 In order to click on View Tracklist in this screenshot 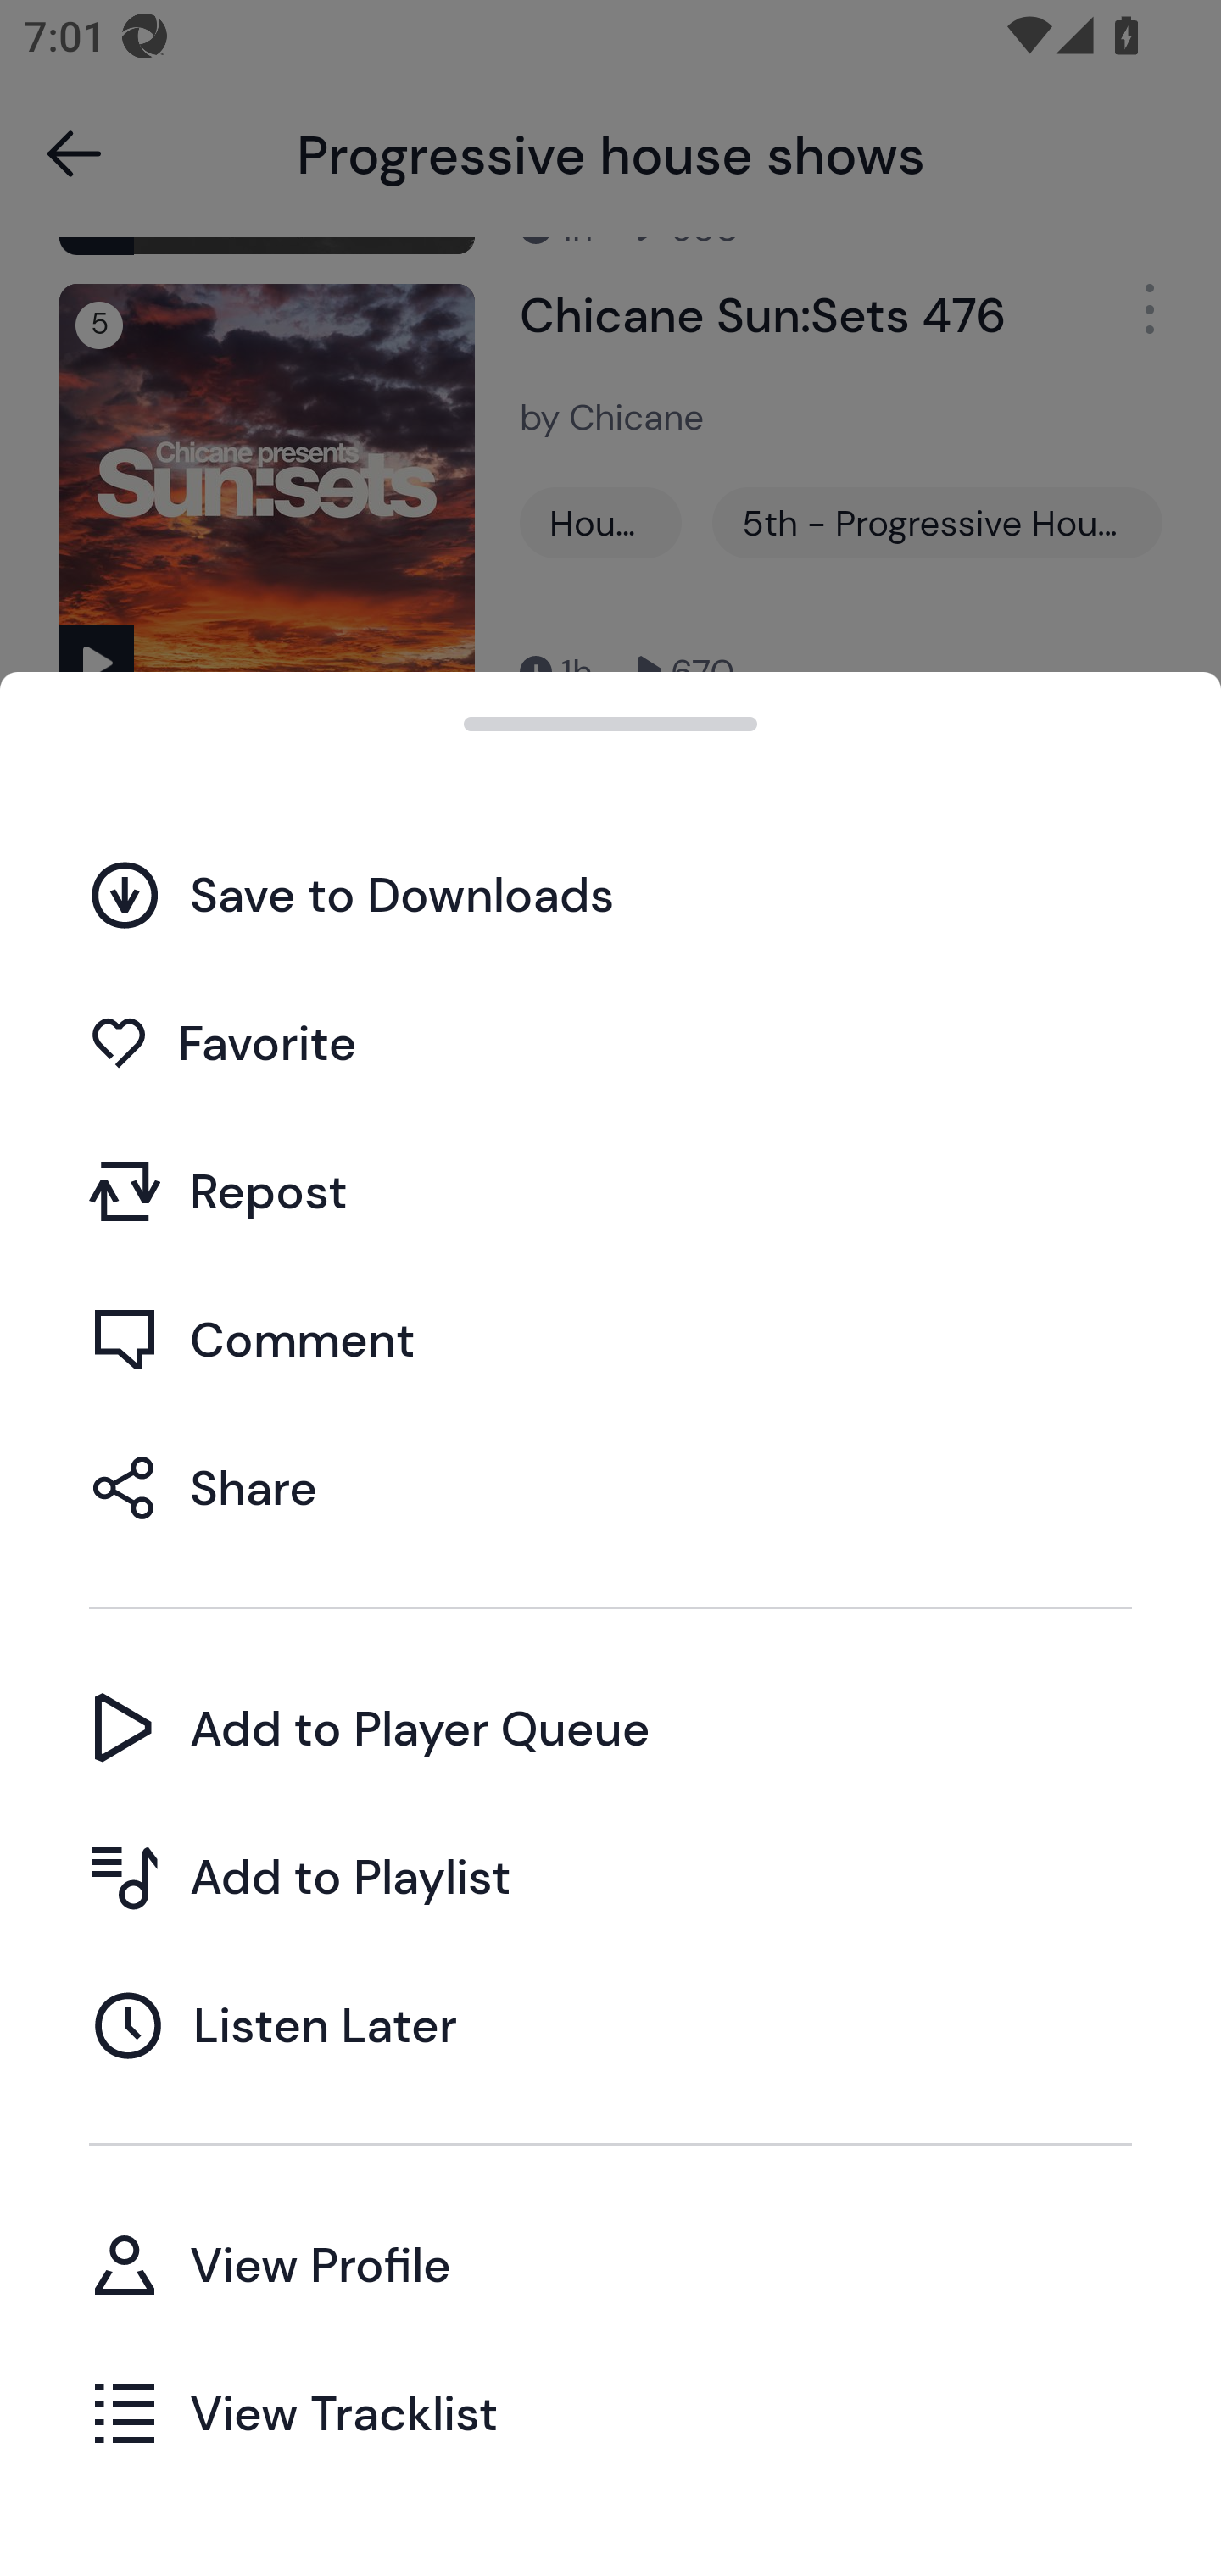, I will do `click(610, 2412)`.